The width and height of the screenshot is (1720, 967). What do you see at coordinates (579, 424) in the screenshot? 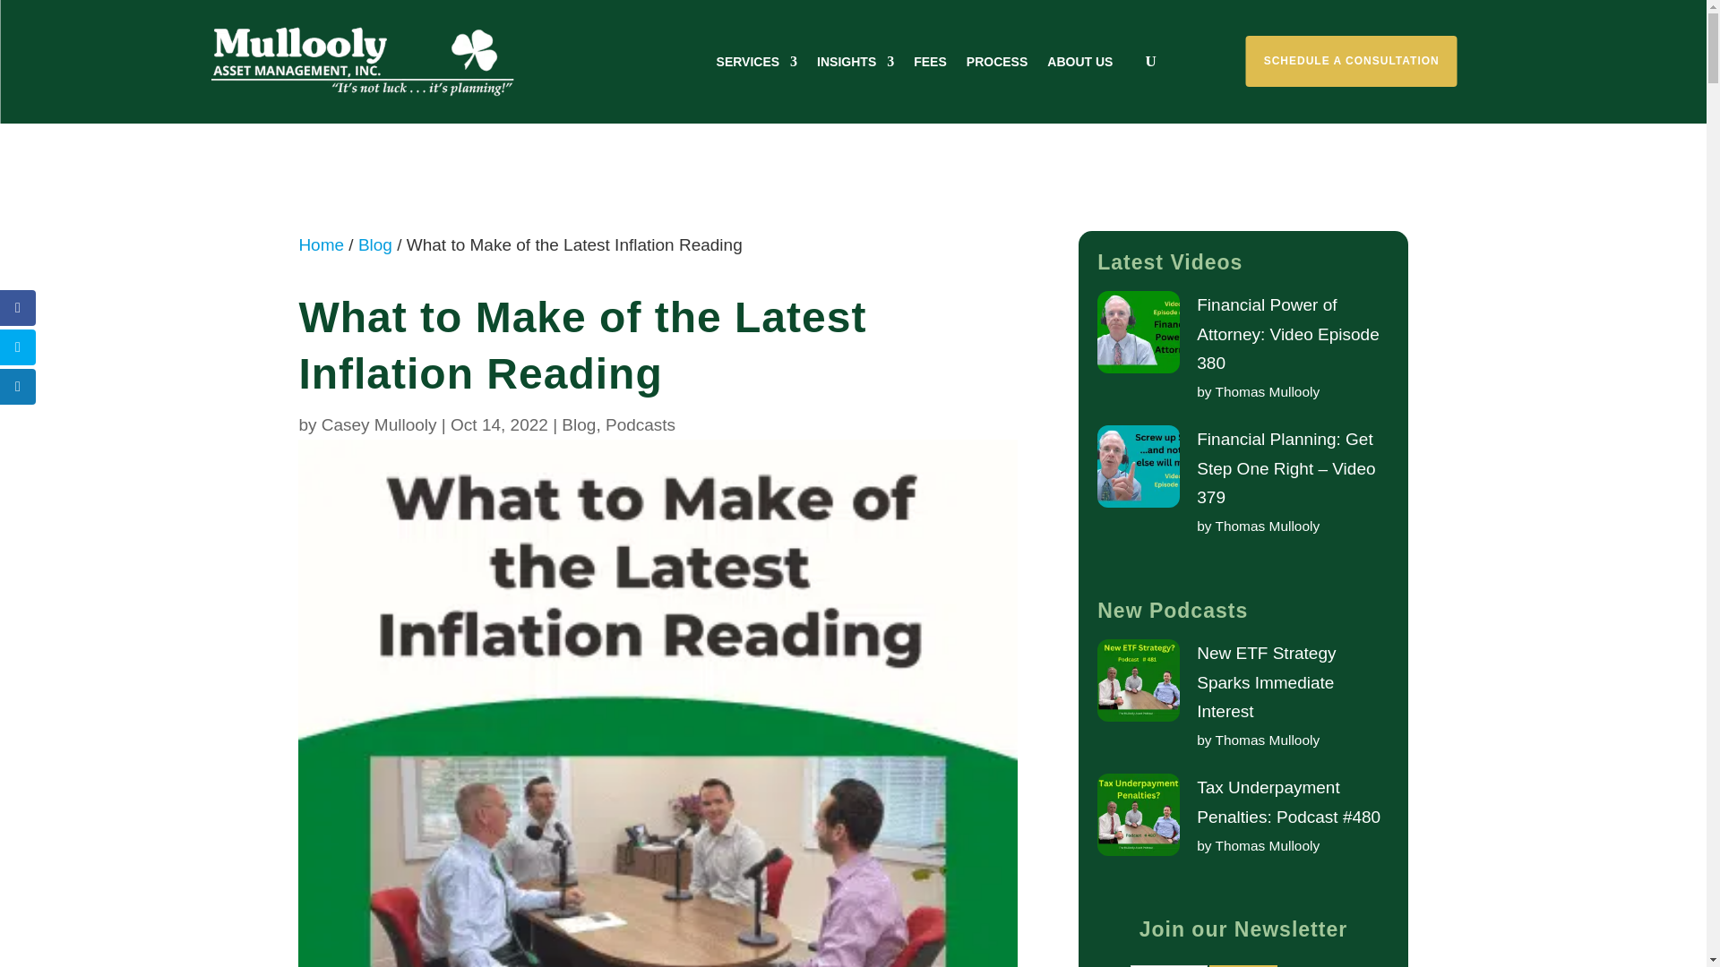
I see `Blog` at bounding box center [579, 424].